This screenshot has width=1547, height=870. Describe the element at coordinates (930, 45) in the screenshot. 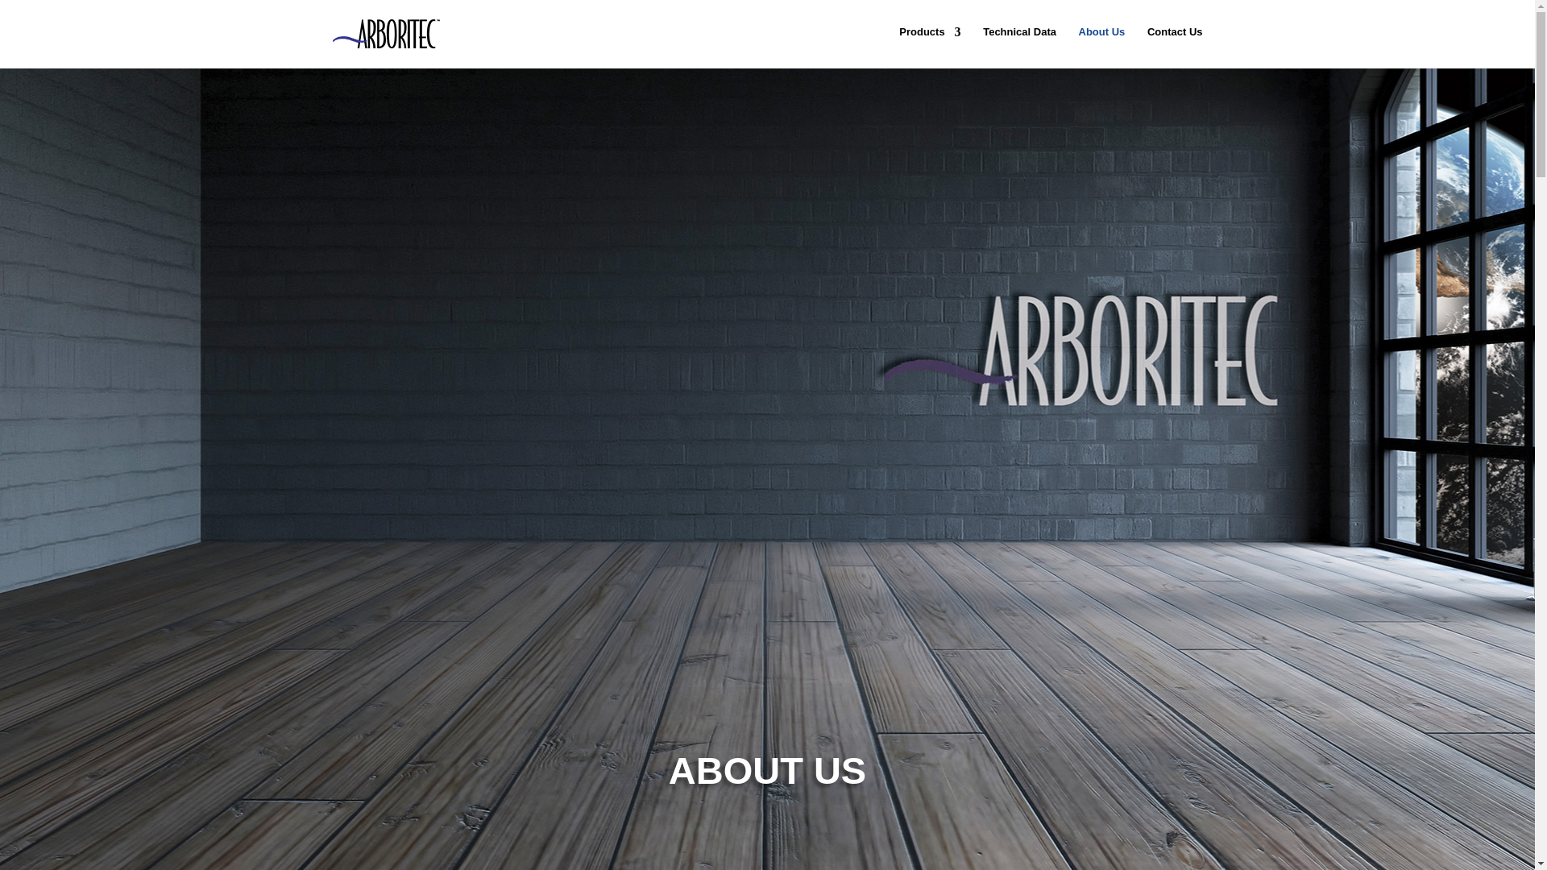

I see `Products` at that location.